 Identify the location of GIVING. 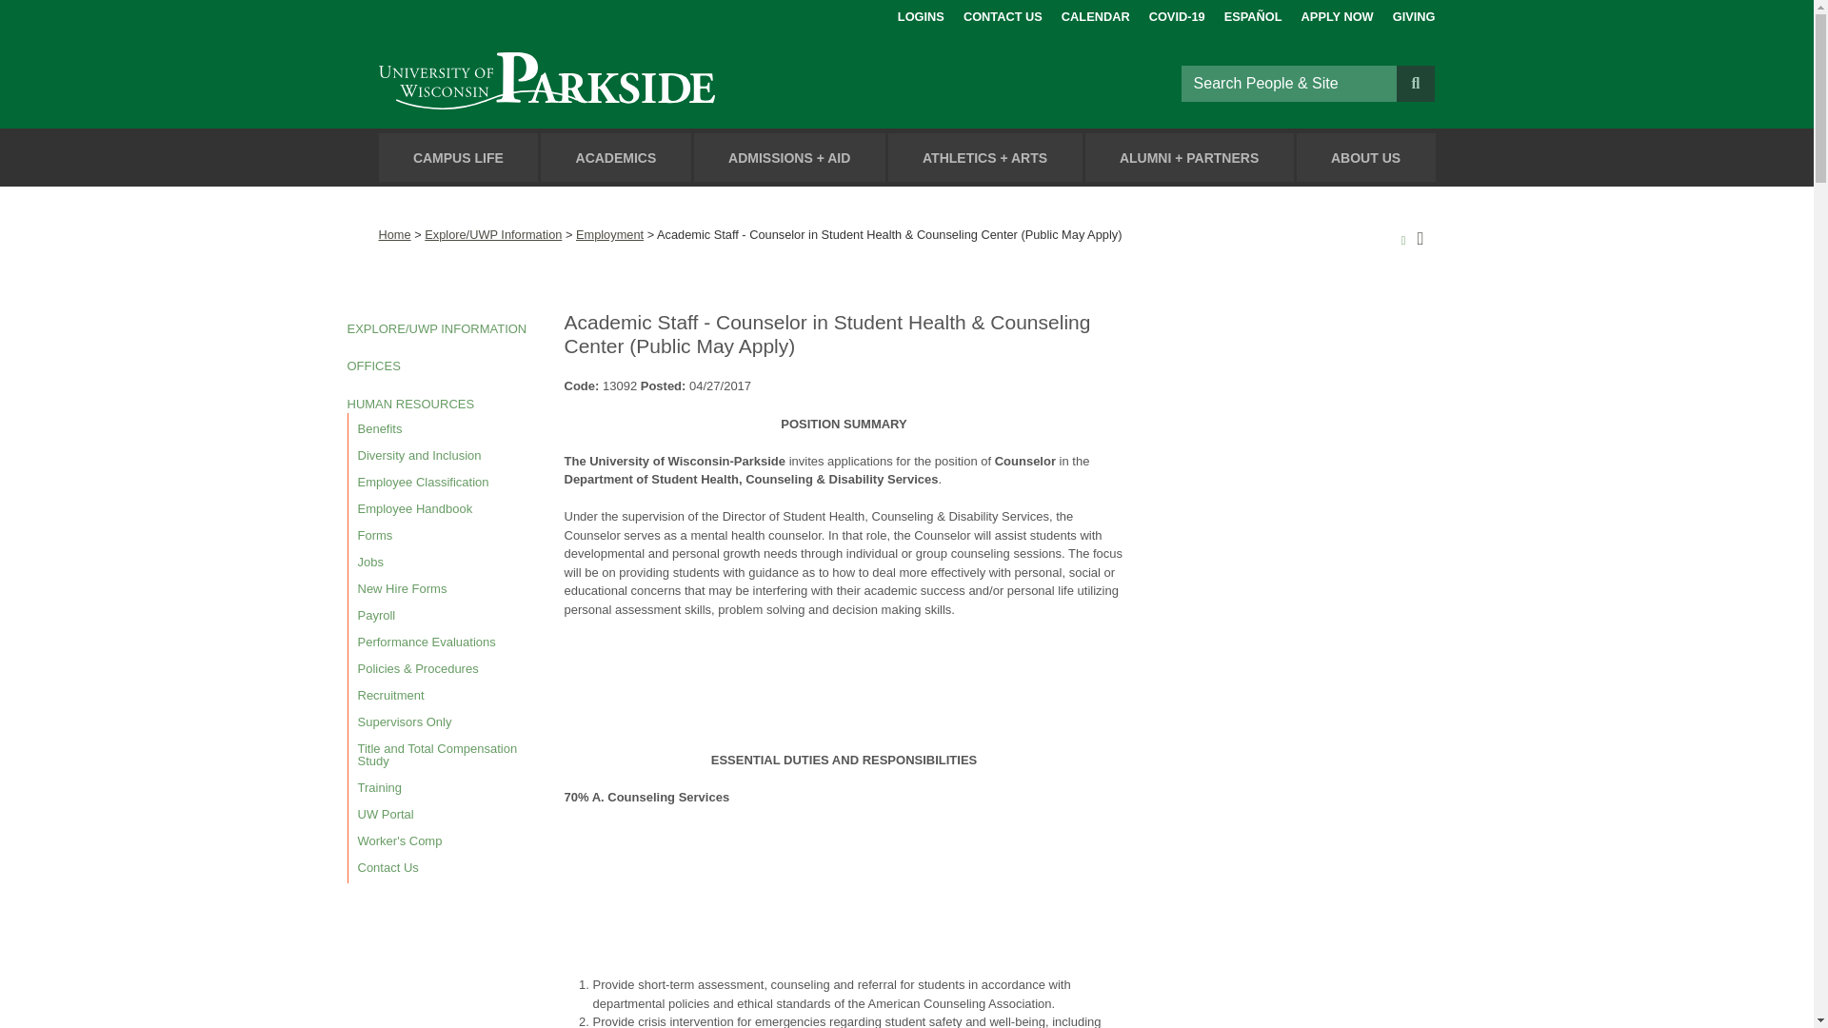
(1414, 13).